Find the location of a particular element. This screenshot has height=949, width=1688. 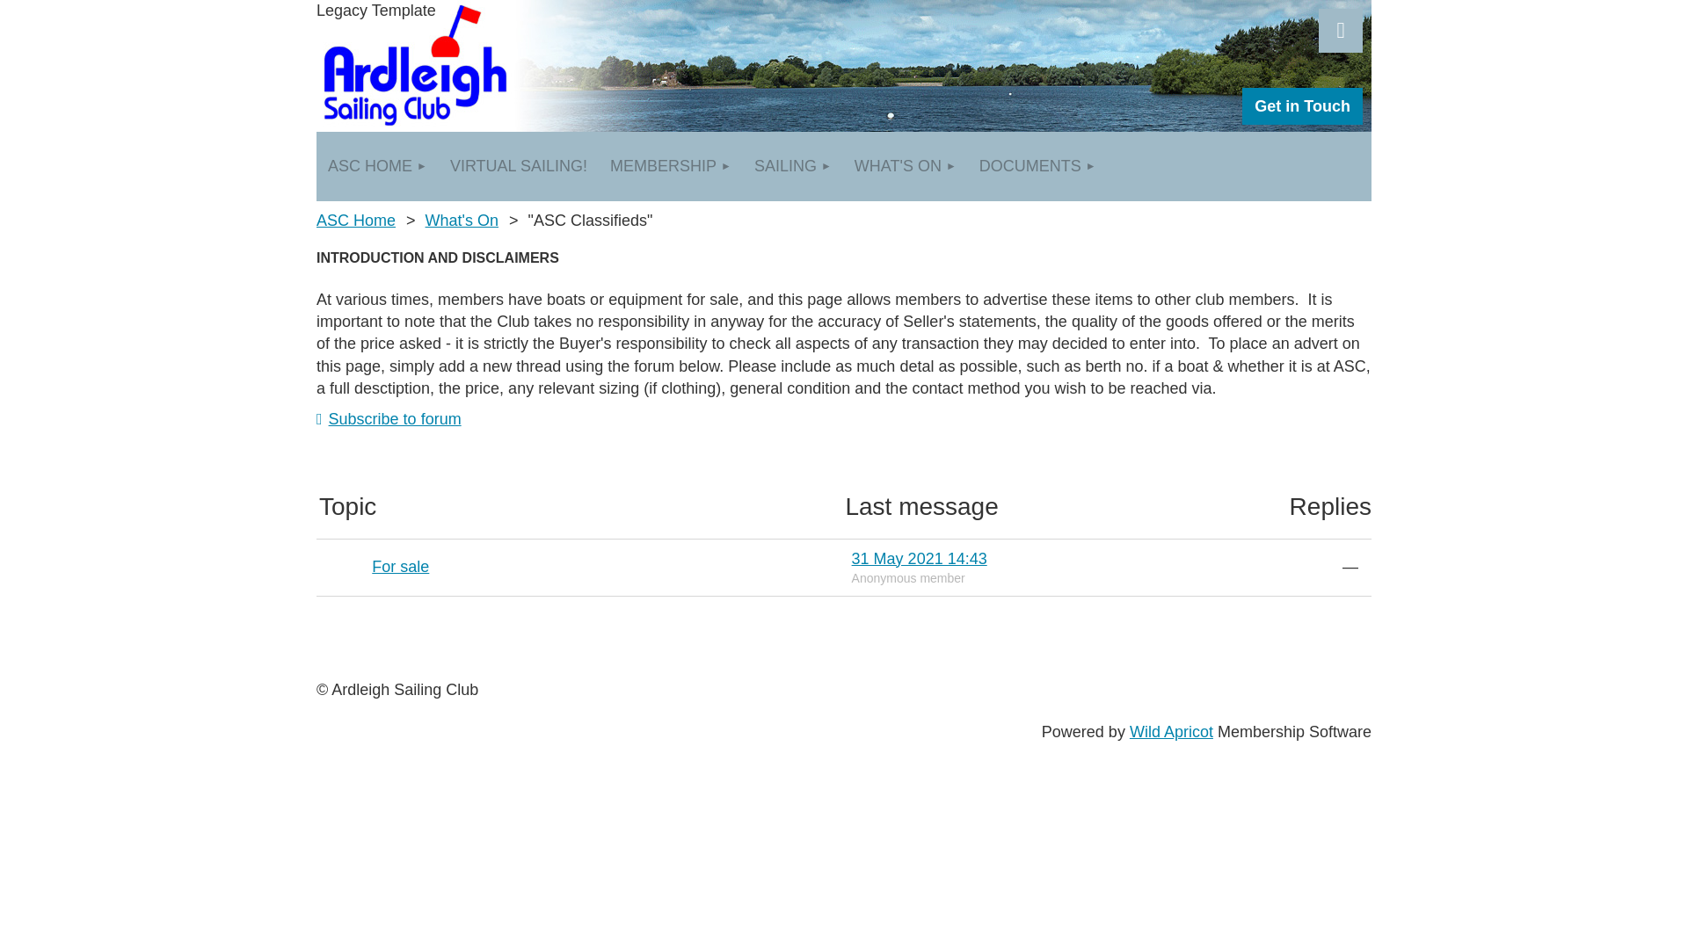

WHAT'S ON is located at coordinates (905, 166).